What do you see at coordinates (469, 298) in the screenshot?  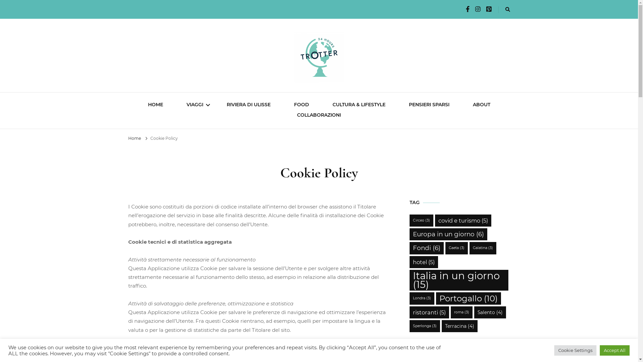 I see `Portogallo (10)` at bounding box center [469, 298].